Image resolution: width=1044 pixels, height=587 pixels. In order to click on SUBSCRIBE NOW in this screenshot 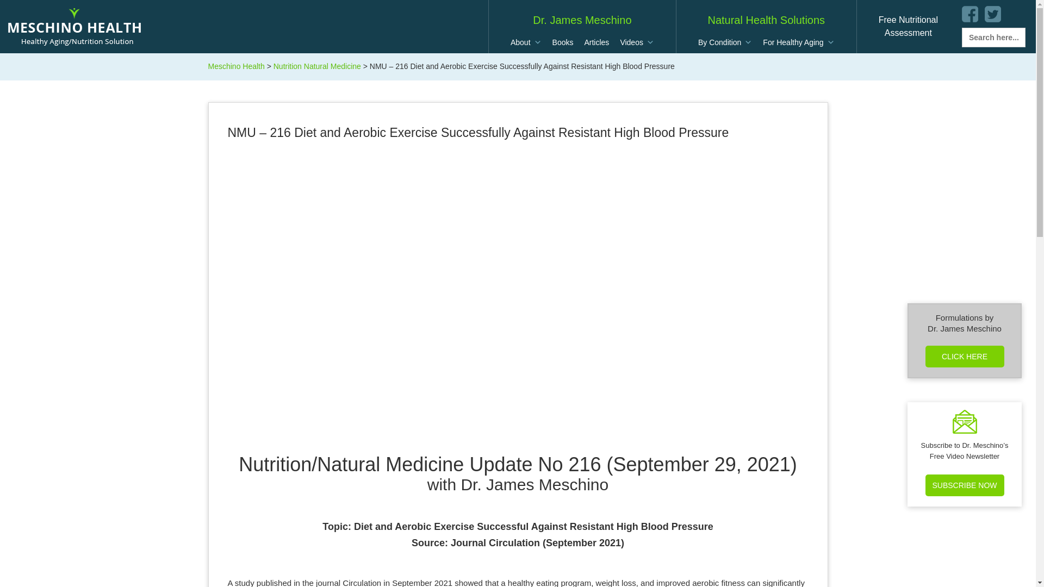, I will do `click(965, 485)`.